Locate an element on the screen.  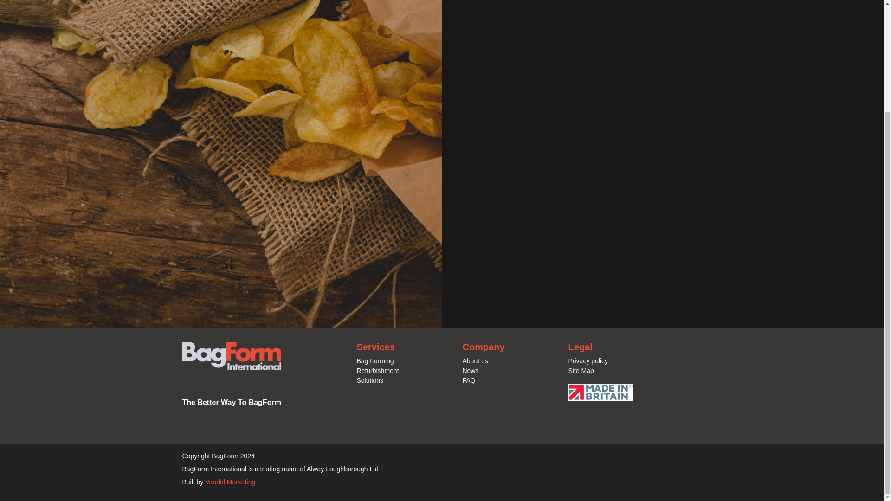
Vandal Marketing is located at coordinates (230, 482).